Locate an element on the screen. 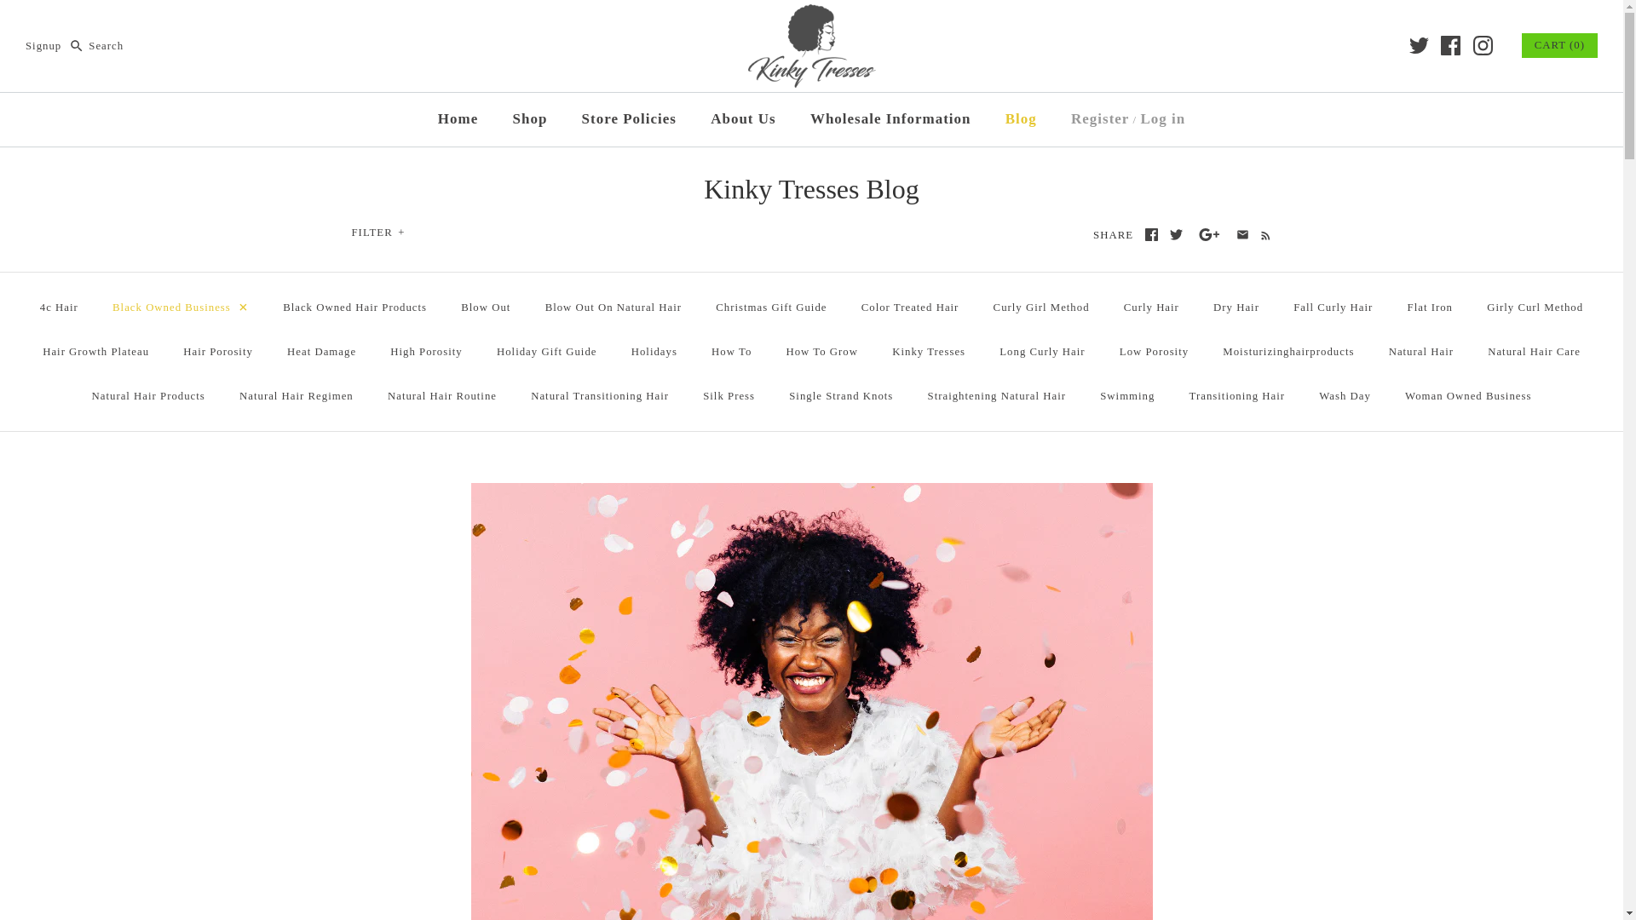  Share on Twitter is located at coordinates (1176, 233).